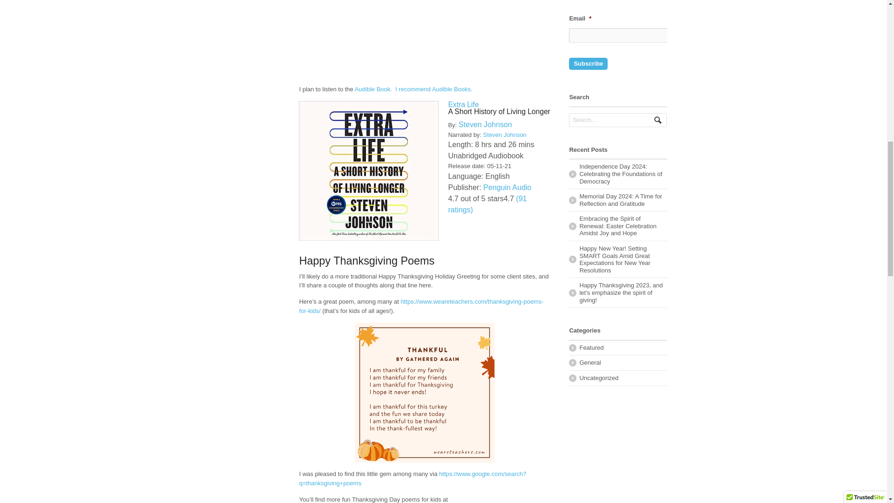 The height and width of the screenshot is (503, 894). I want to click on Subscribe, so click(588, 64).